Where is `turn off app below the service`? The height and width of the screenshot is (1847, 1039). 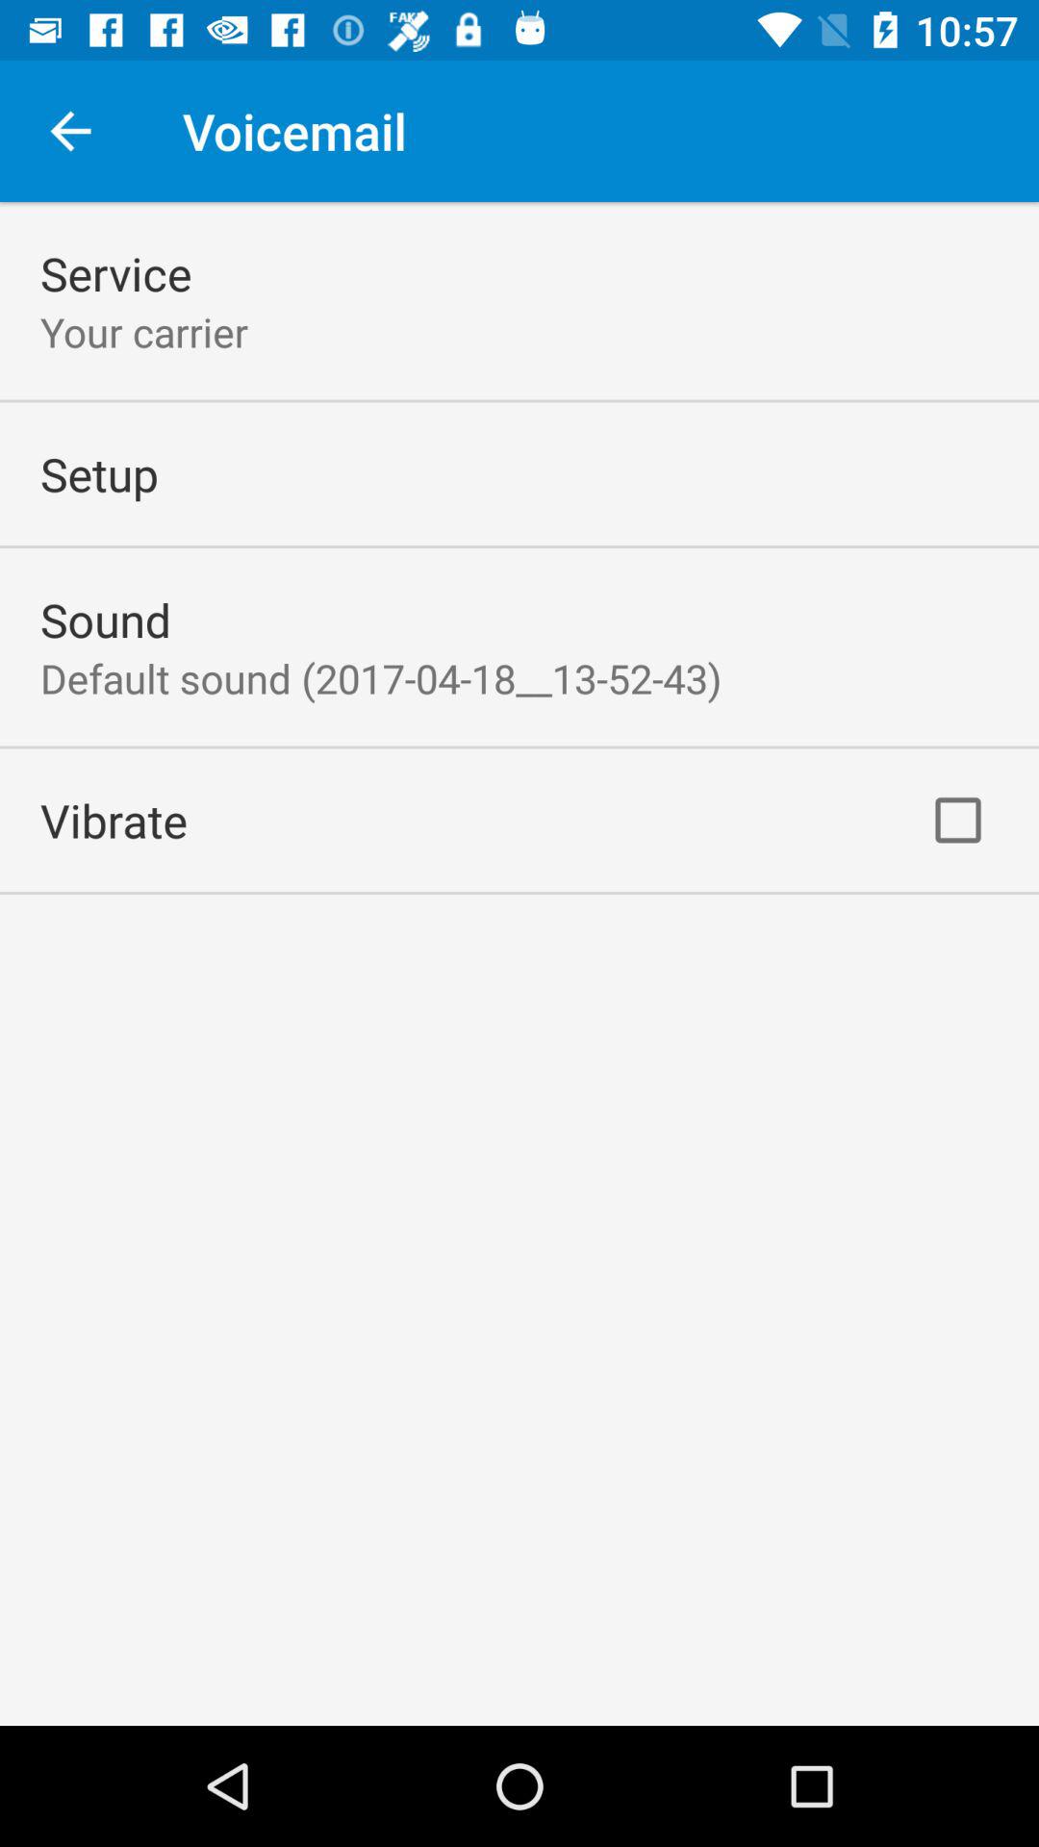 turn off app below the service is located at coordinates (144, 331).